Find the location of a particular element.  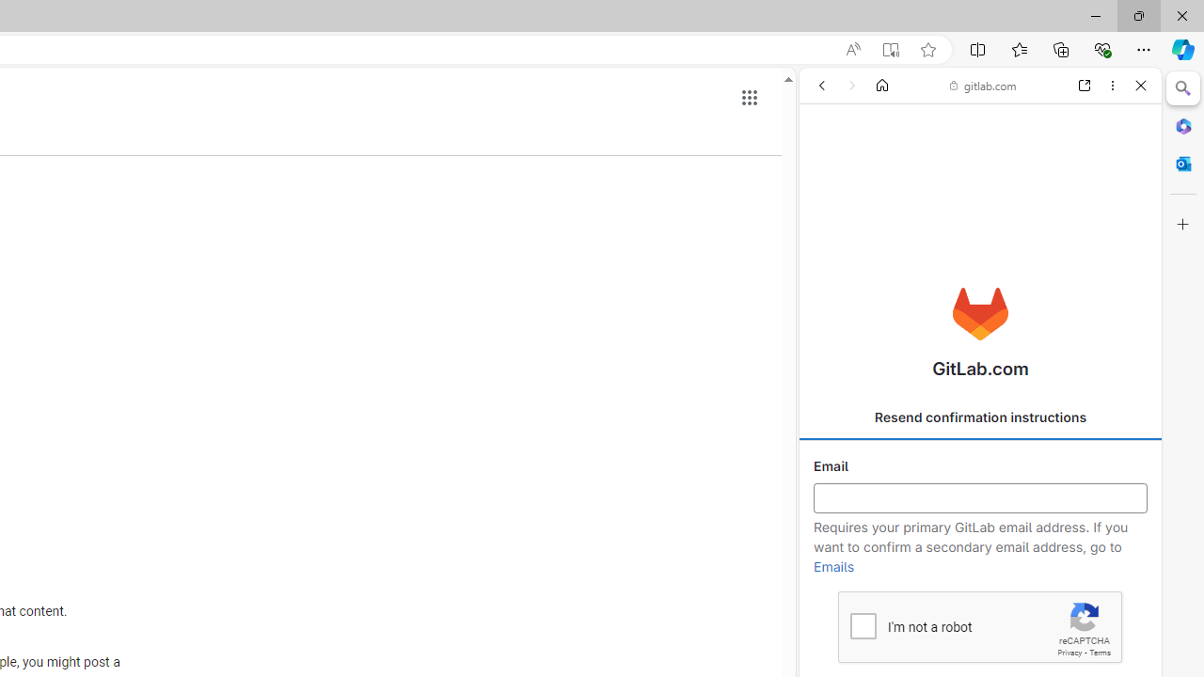

Login is located at coordinates (980, 464).